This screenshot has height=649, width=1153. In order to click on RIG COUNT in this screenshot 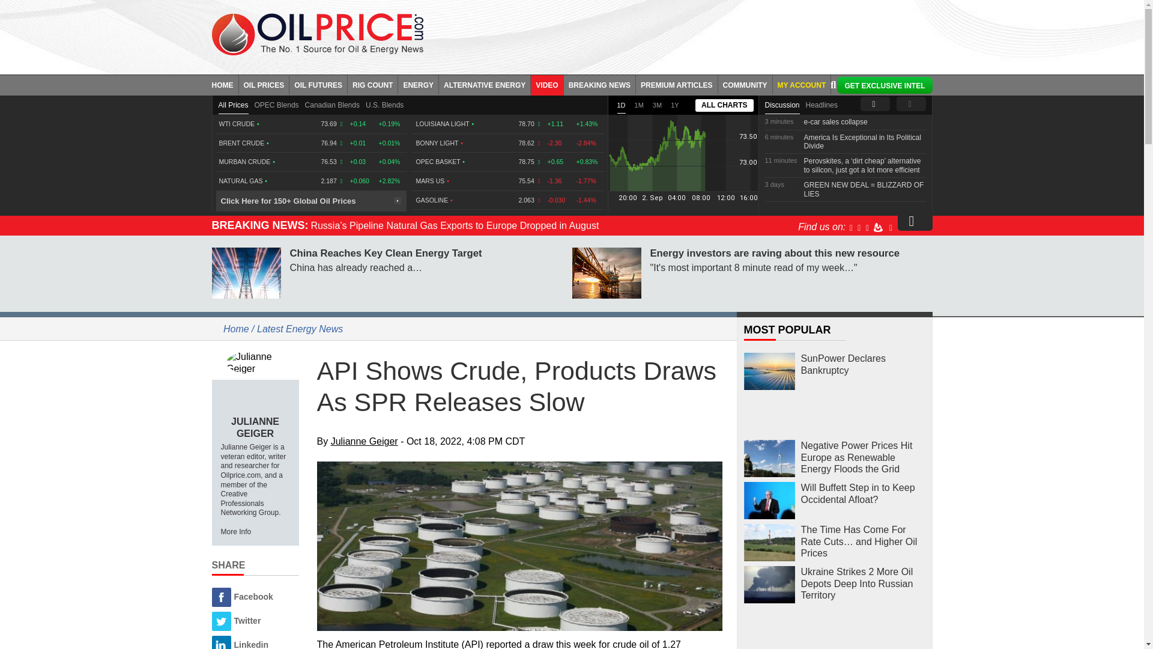, I will do `click(372, 84)`.